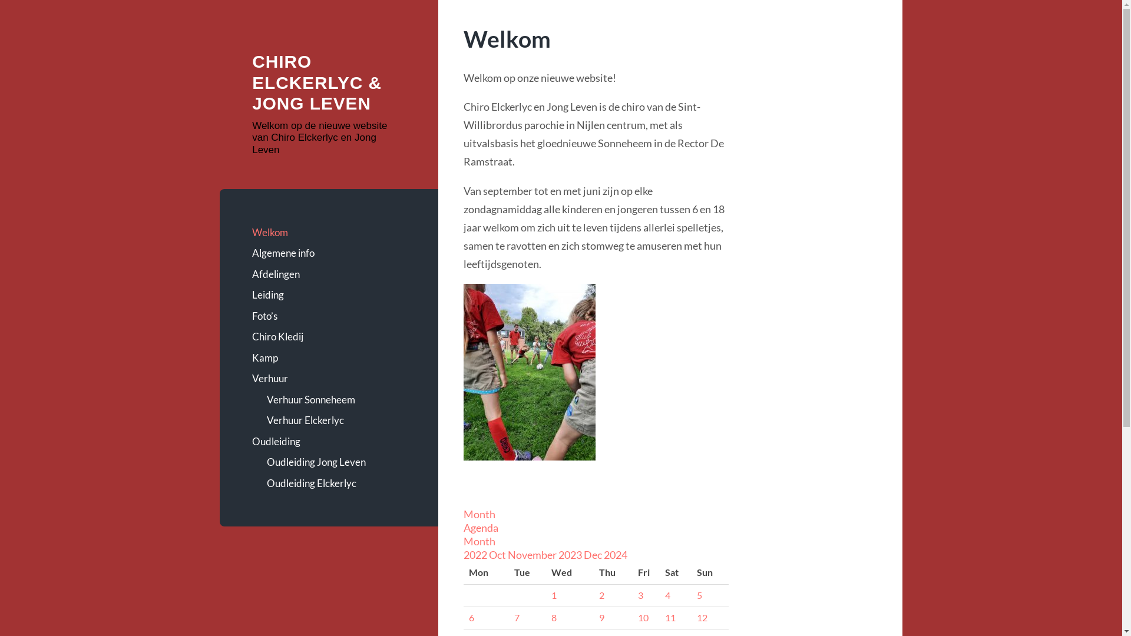 This screenshot has height=636, width=1131. What do you see at coordinates (594, 555) in the screenshot?
I see `Dec` at bounding box center [594, 555].